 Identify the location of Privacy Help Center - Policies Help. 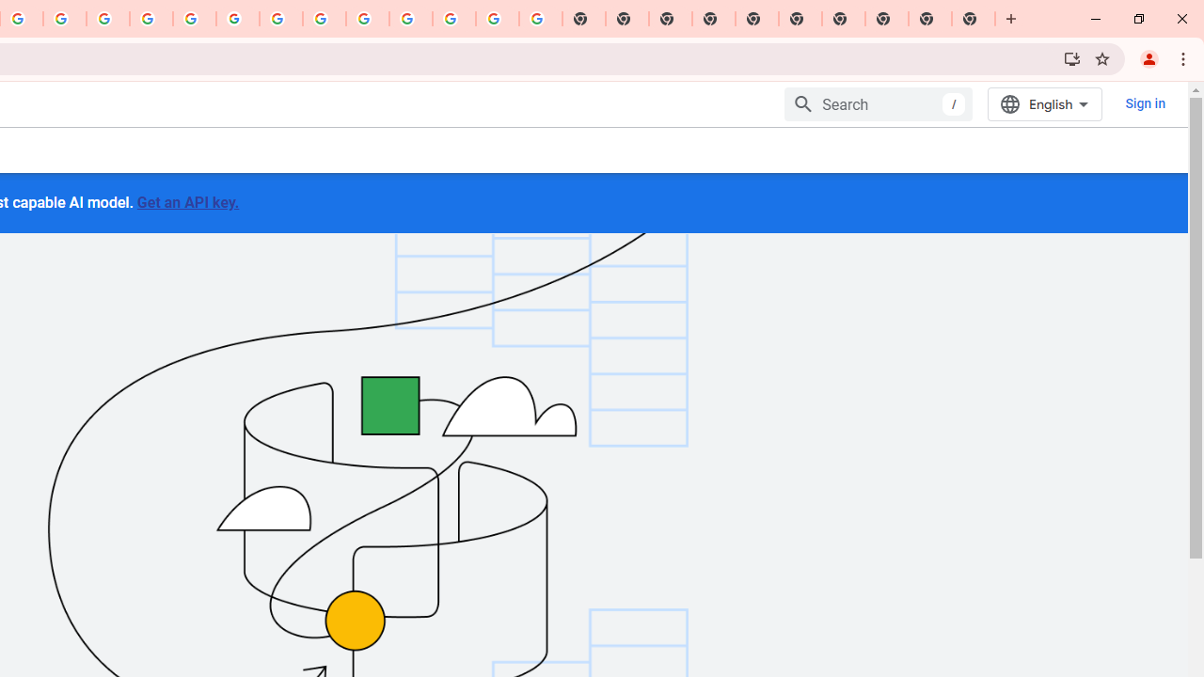
(151, 19).